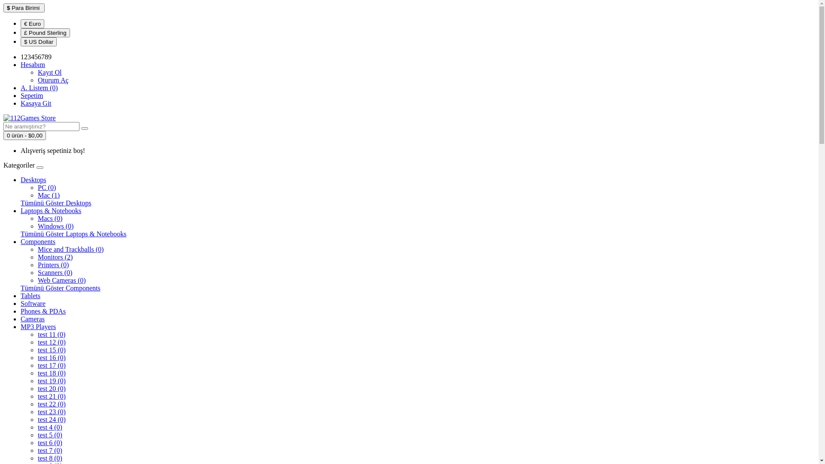 Image resolution: width=825 pixels, height=464 pixels. I want to click on Mac (1), so click(49, 195).